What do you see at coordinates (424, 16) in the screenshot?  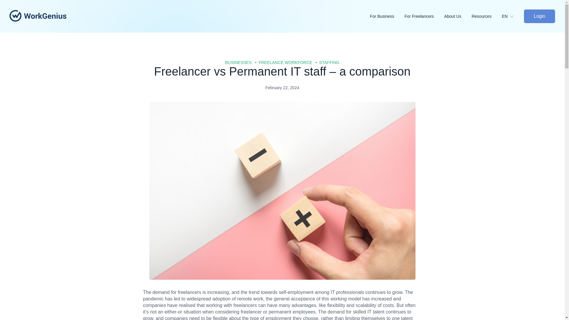 I see `For Freelancers` at bounding box center [424, 16].